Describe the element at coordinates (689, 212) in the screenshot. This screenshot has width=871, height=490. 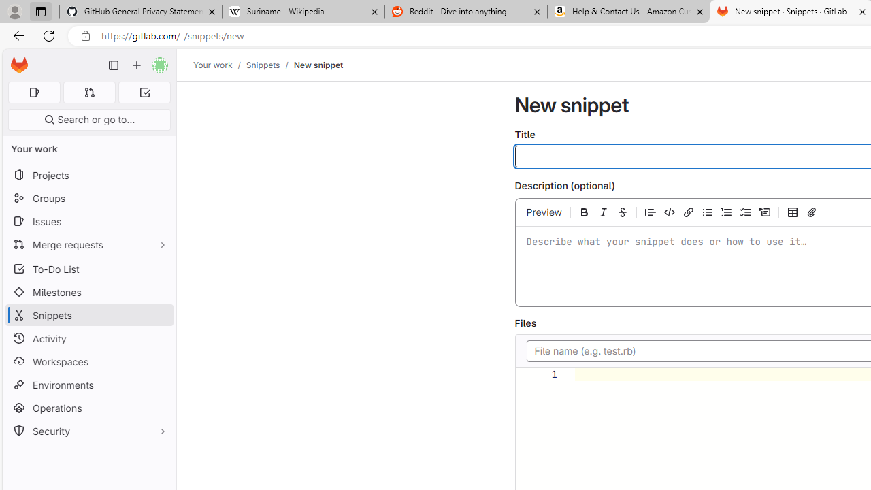
I see `Add a link (Ctrl+K)` at that location.